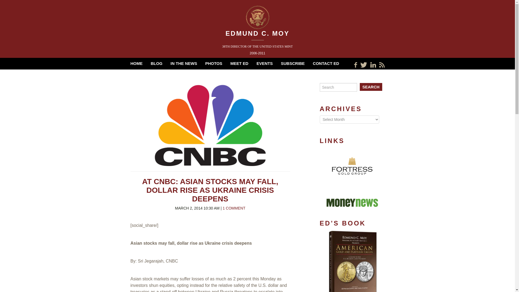 This screenshot has width=519, height=292. Describe the element at coordinates (292, 63) in the screenshot. I see `SUBSCRIBE` at that location.